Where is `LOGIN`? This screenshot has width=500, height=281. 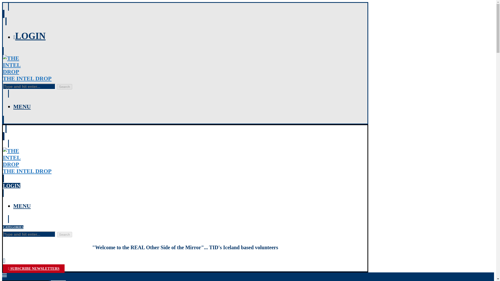
LOGIN is located at coordinates (29, 36).